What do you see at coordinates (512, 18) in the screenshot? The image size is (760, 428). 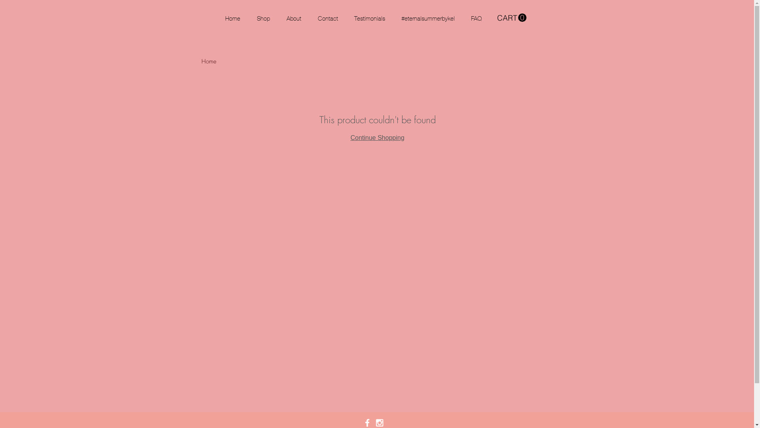 I see `0
CART` at bounding box center [512, 18].